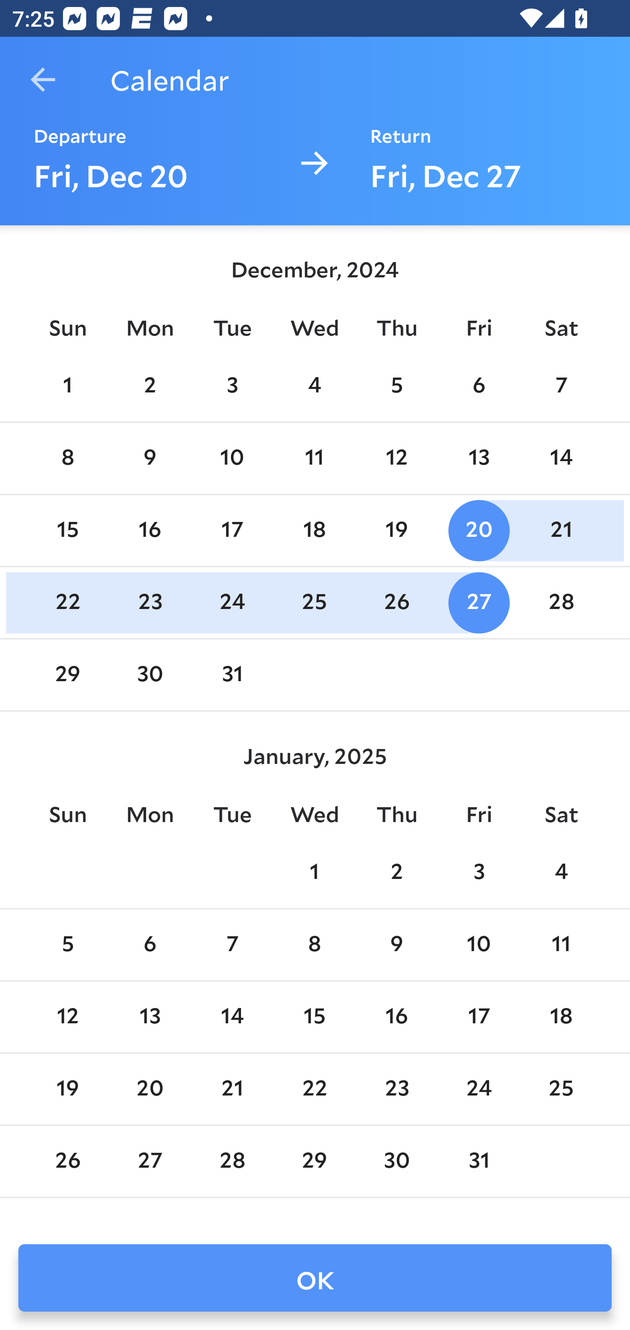 Image resolution: width=630 pixels, height=1330 pixels. I want to click on 16, so click(150, 530).